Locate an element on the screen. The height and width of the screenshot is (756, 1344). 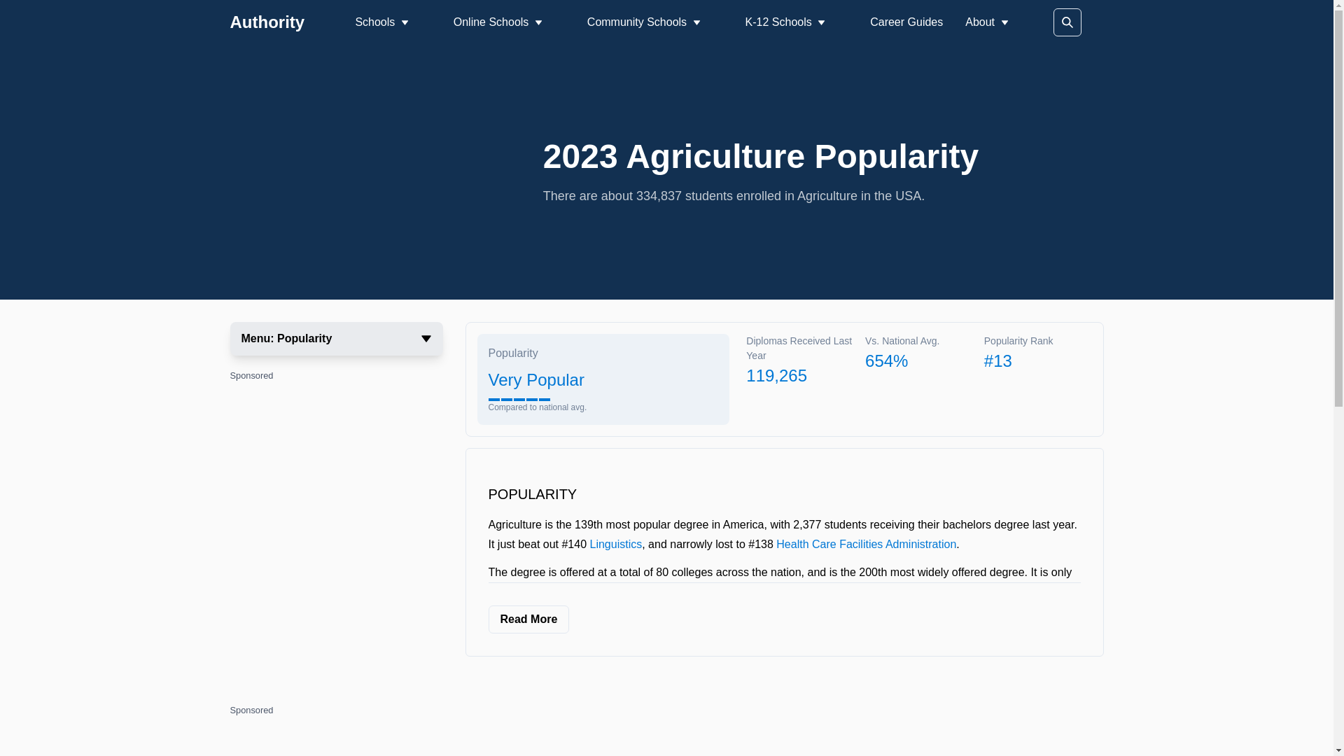
Health Care Facilities Administration is located at coordinates (866, 544).